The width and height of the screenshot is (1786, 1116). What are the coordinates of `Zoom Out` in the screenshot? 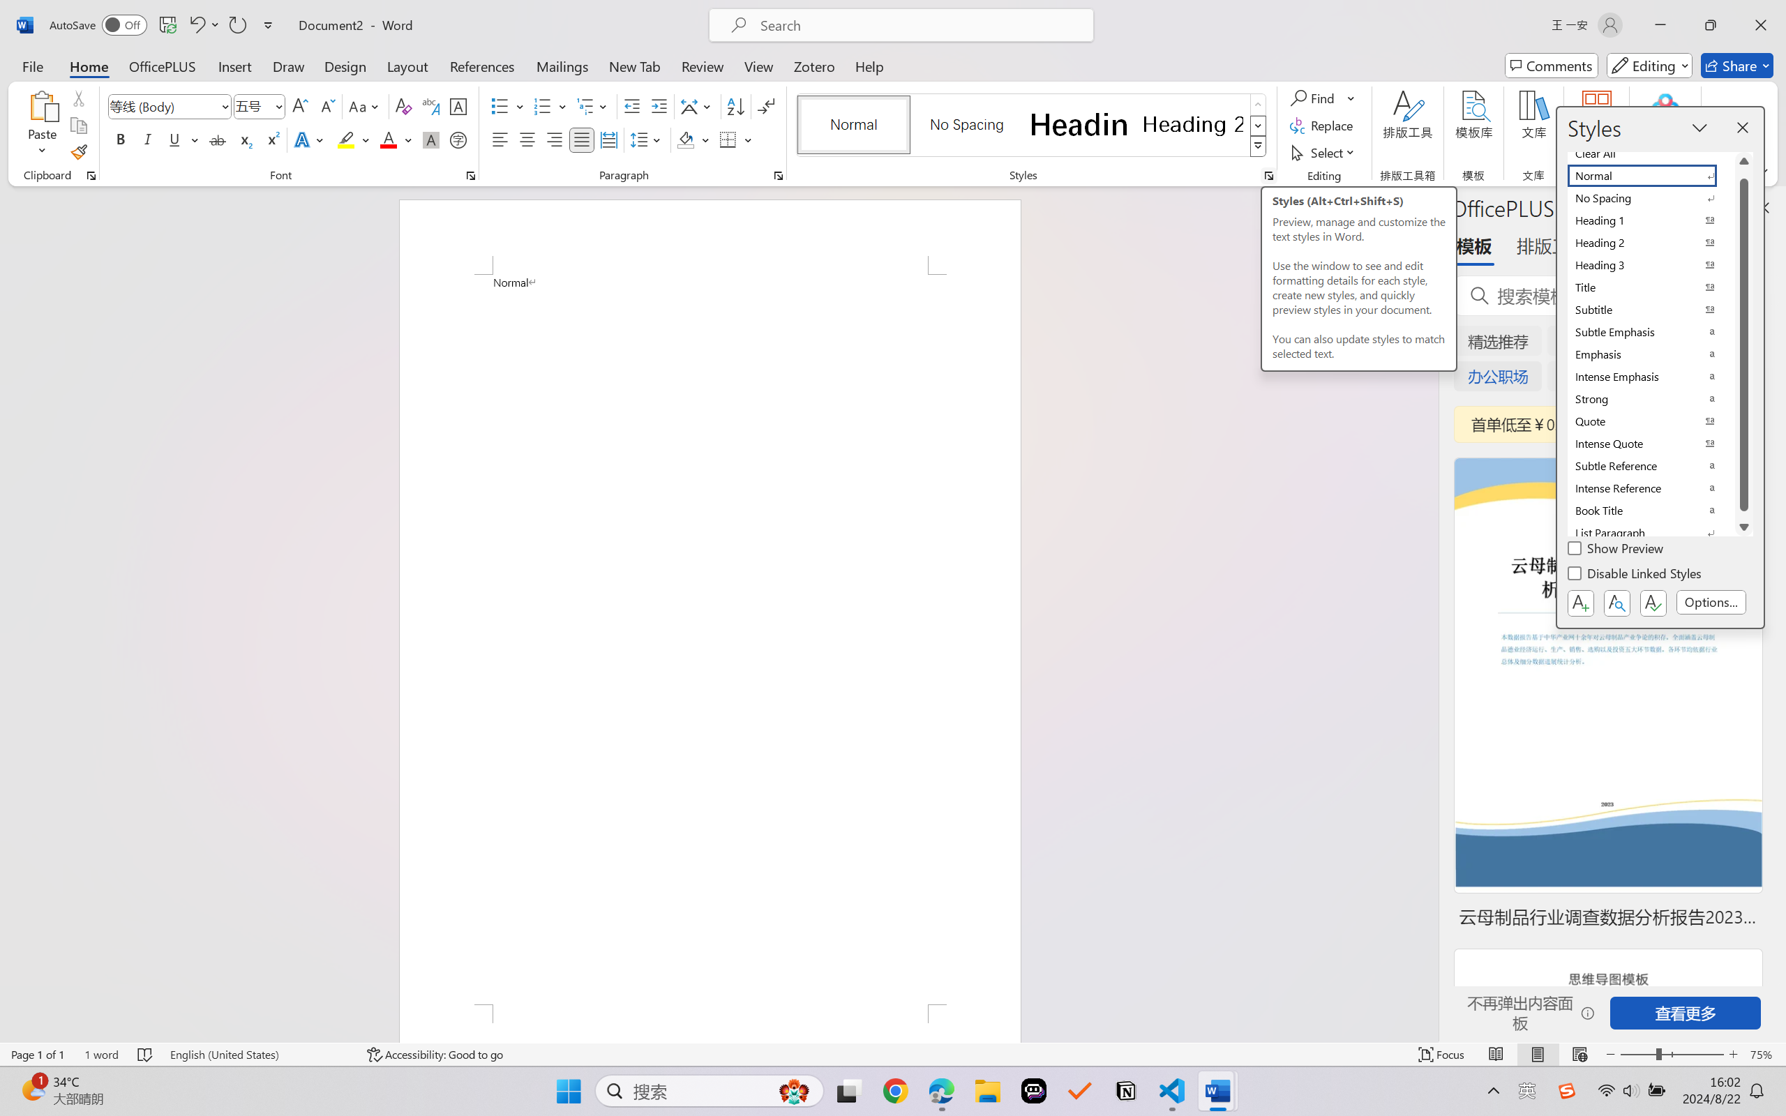 It's located at (1637, 1055).